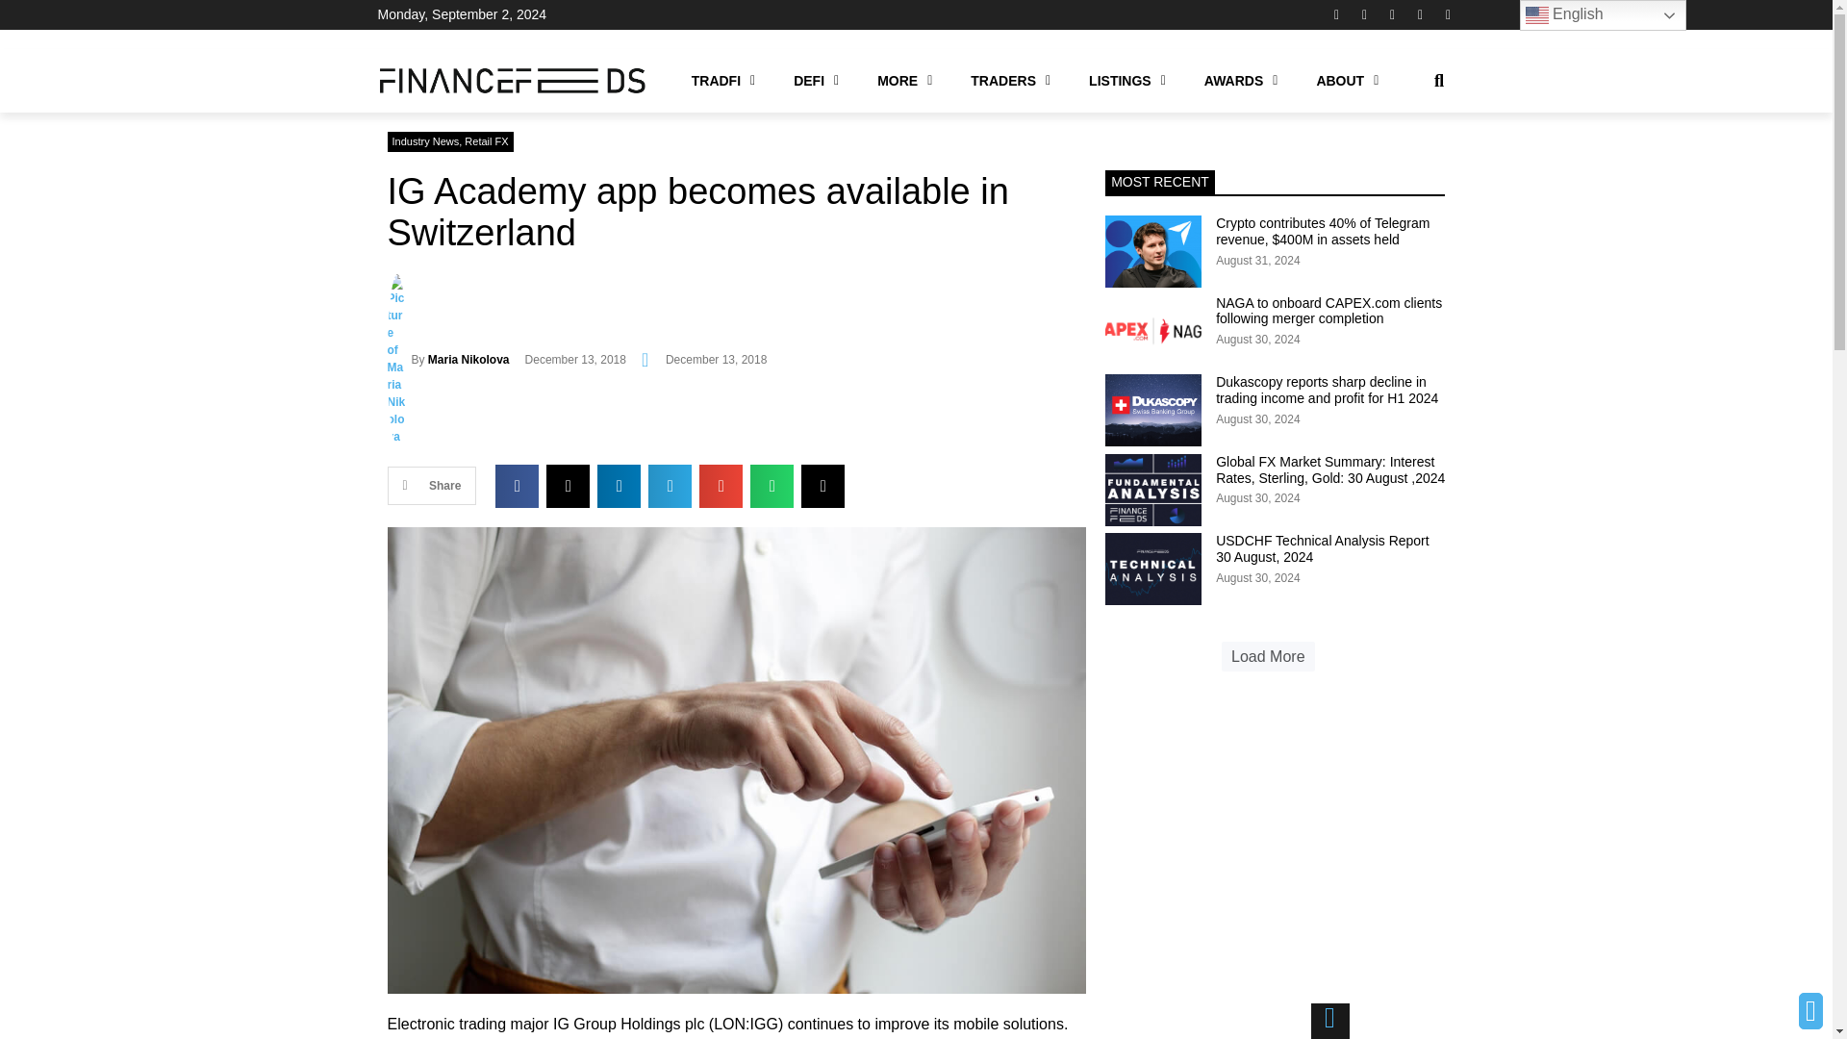  I want to click on MORE, so click(904, 80).